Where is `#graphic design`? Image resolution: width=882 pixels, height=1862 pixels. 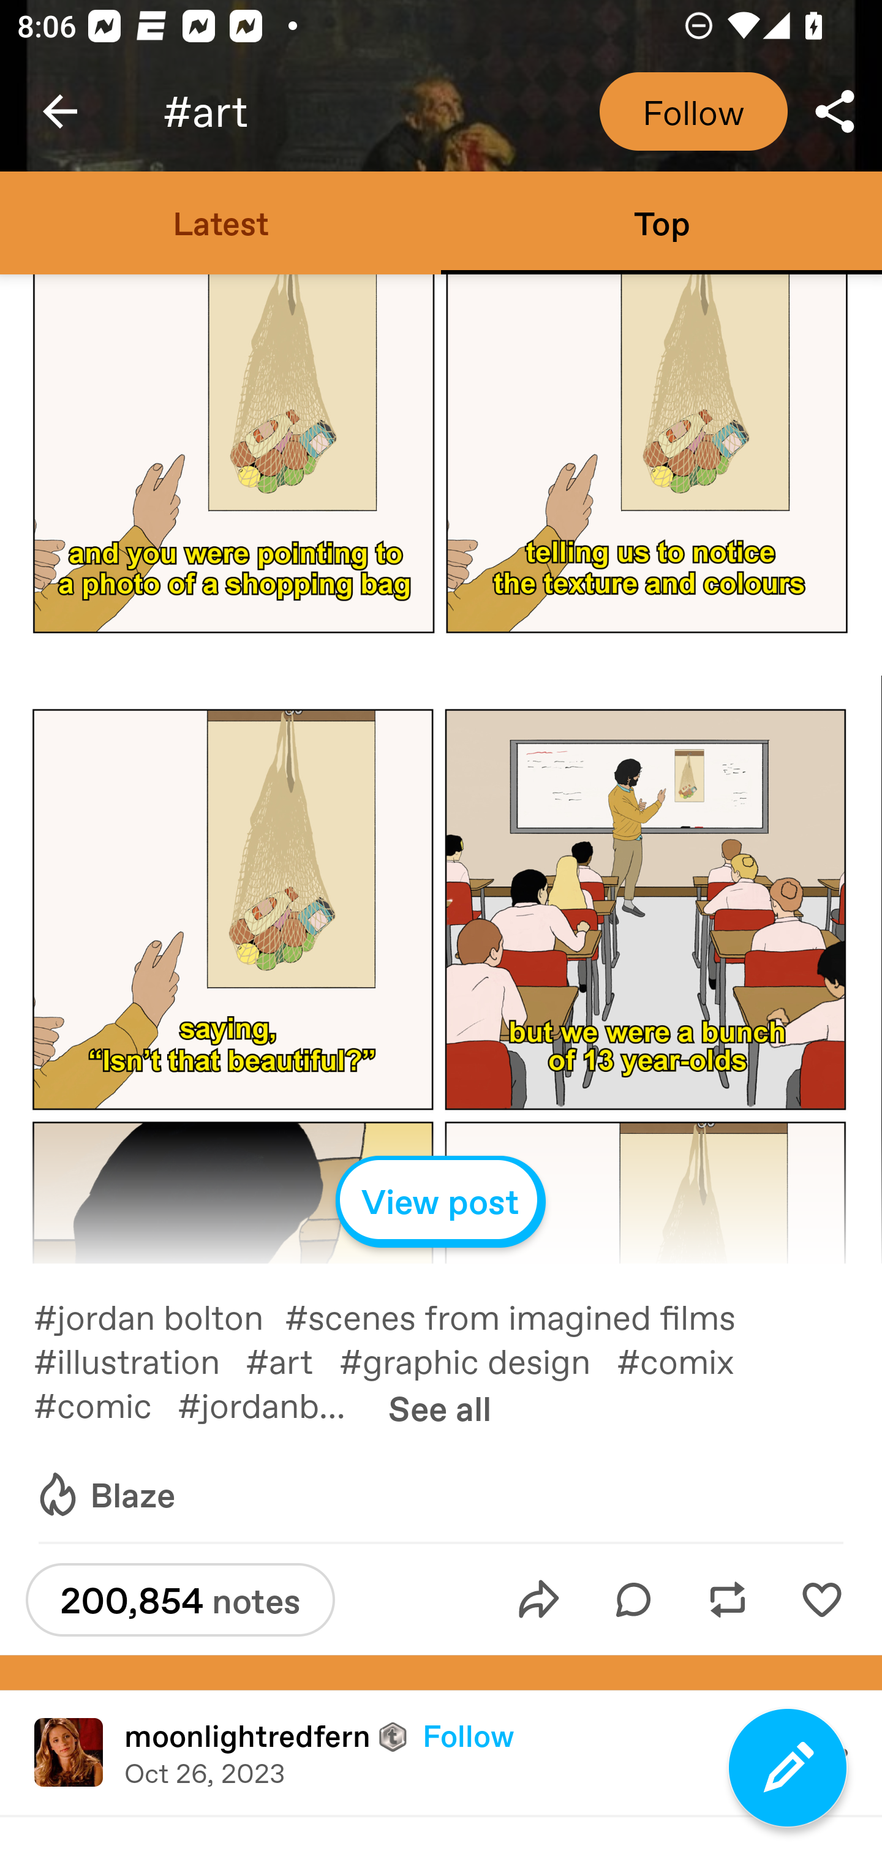 #graphic design is located at coordinates (478, 1360).